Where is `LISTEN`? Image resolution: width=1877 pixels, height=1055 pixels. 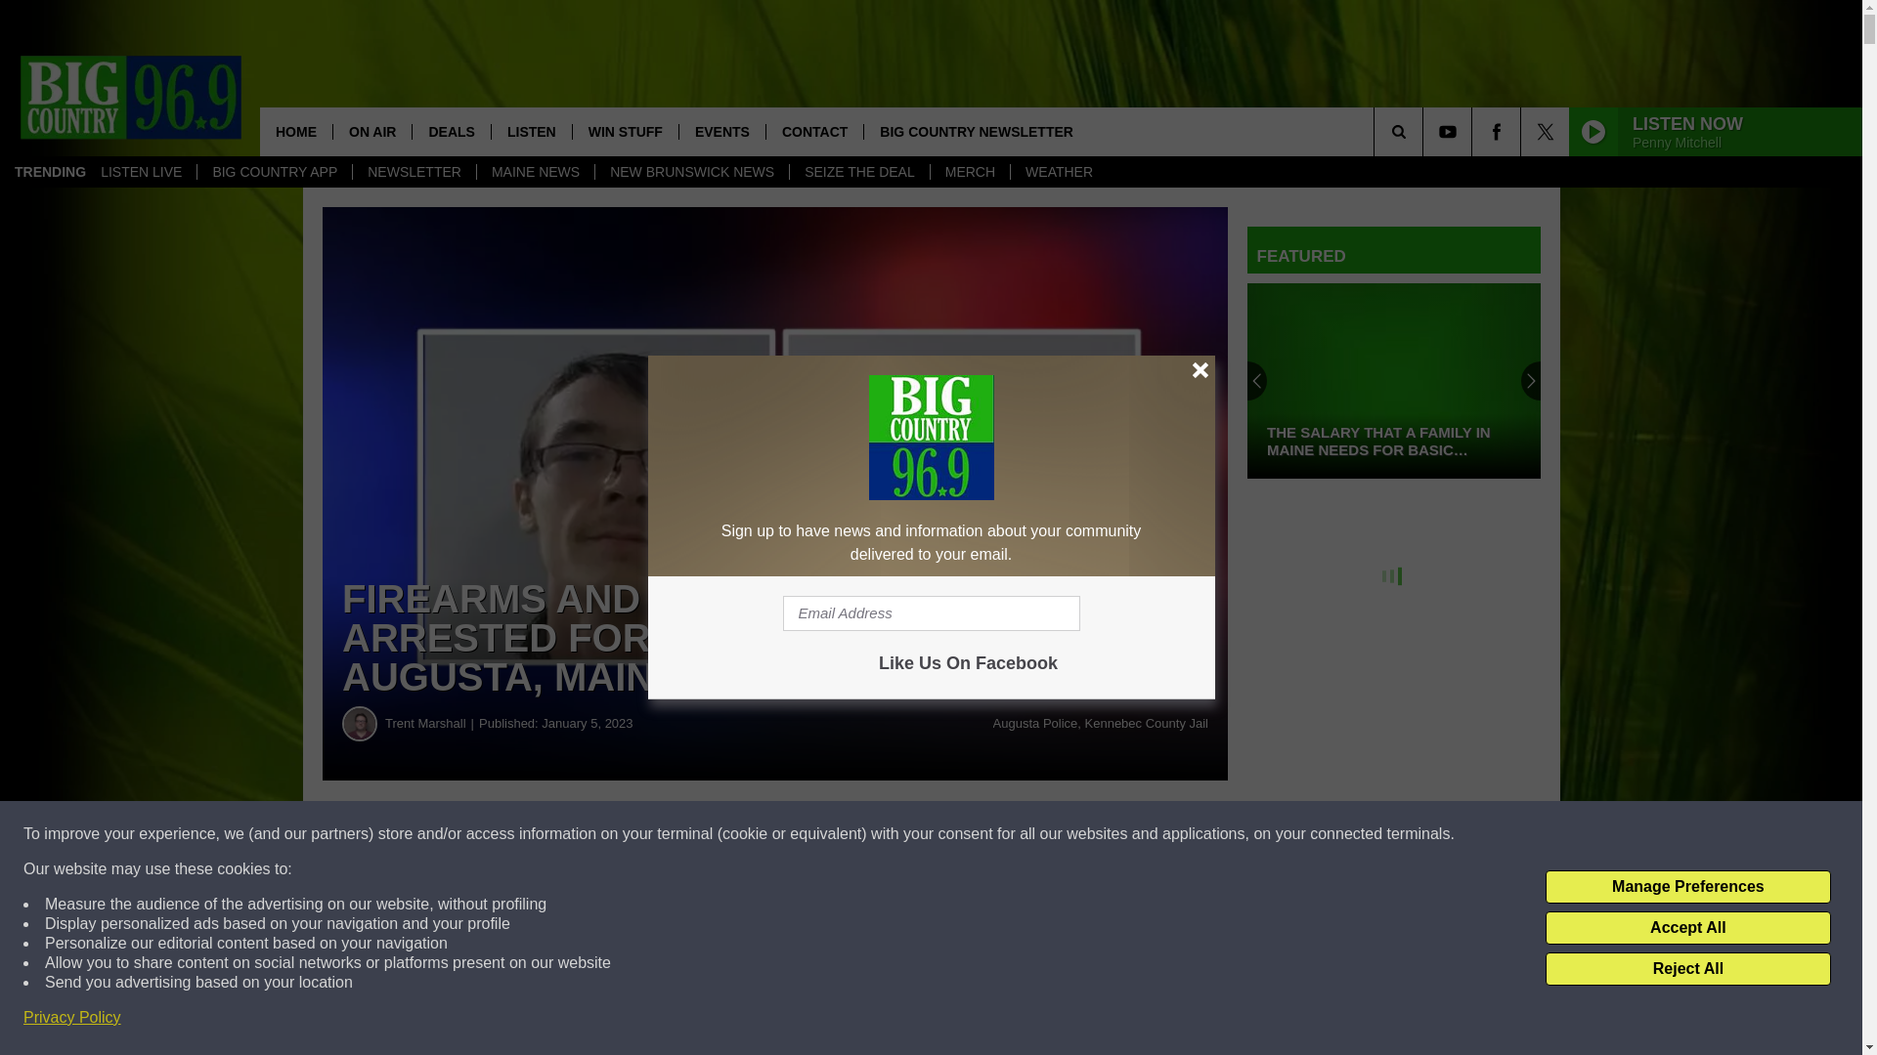
LISTEN is located at coordinates (531, 131).